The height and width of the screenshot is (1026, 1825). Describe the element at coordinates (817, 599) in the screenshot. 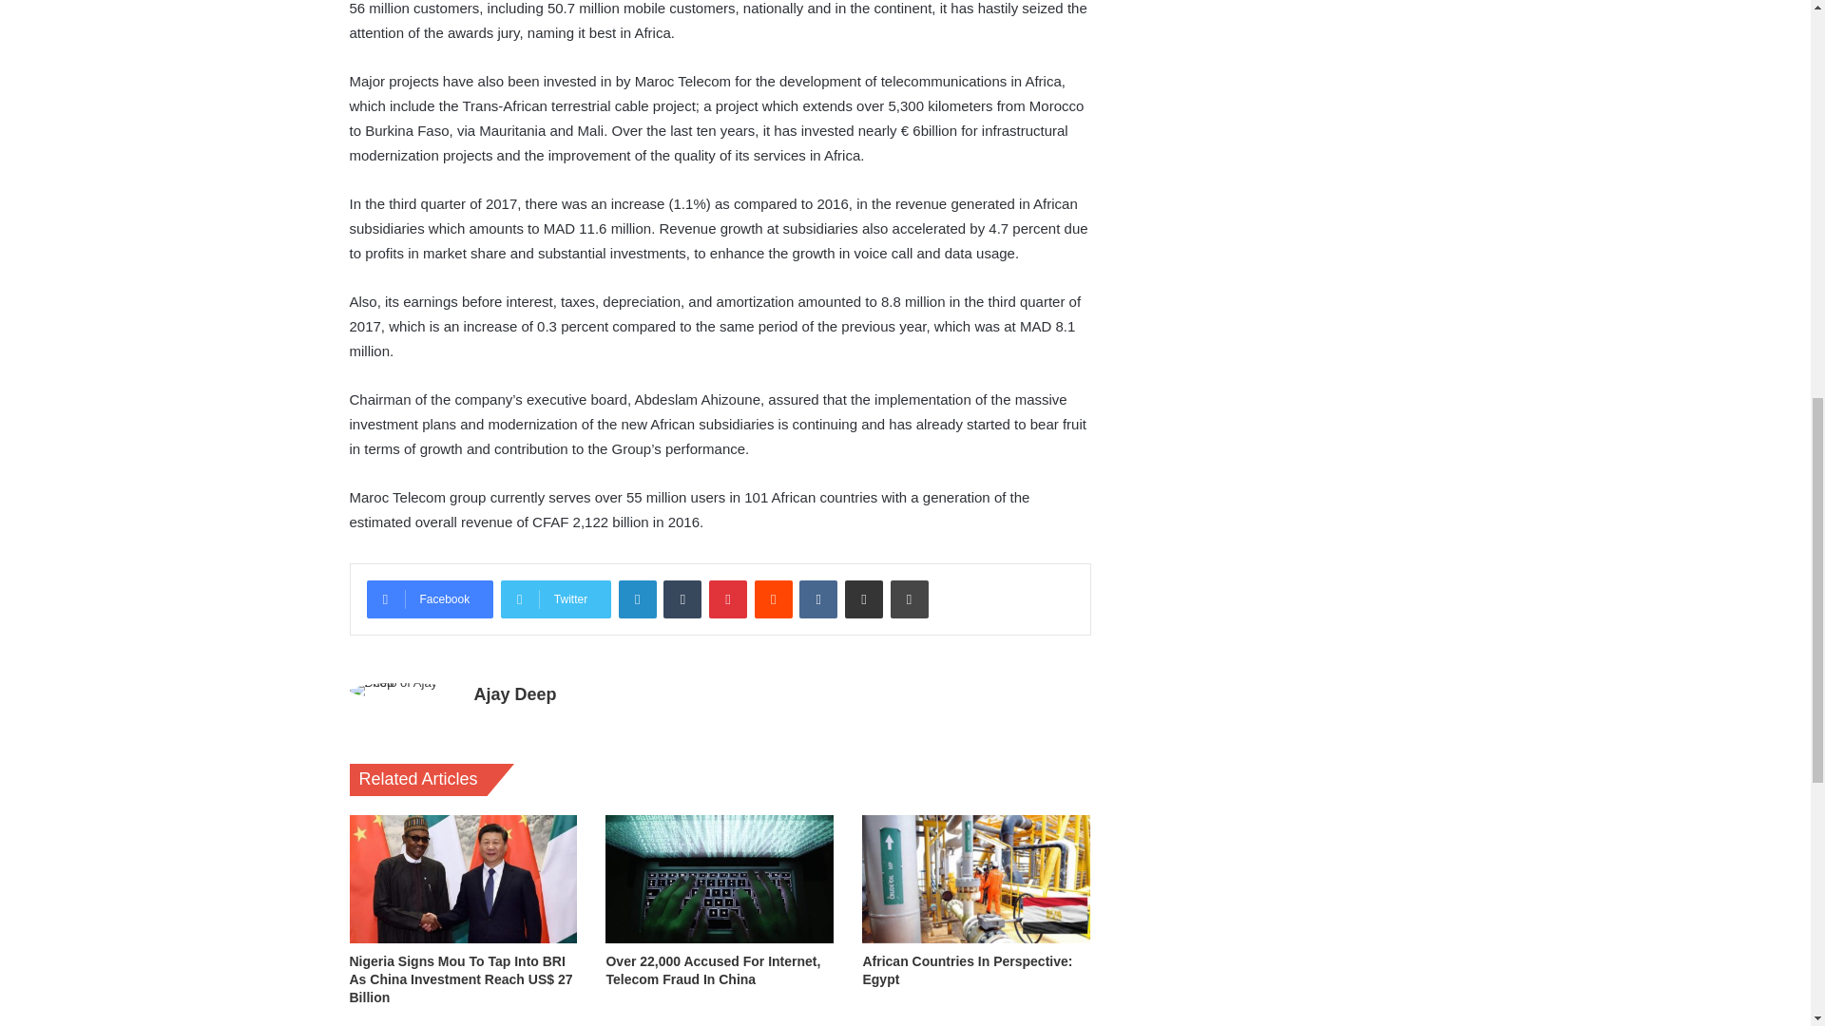

I see `VKontakte` at that location.